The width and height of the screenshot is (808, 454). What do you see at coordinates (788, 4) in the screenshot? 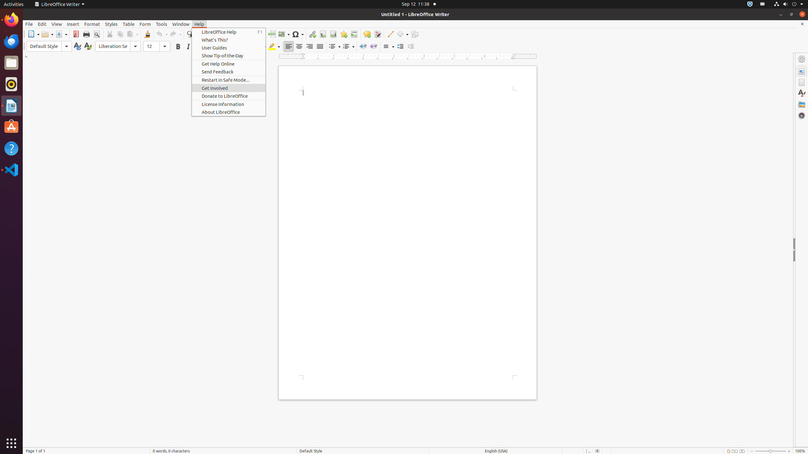
I see `System` at bounding box center [788, 4].